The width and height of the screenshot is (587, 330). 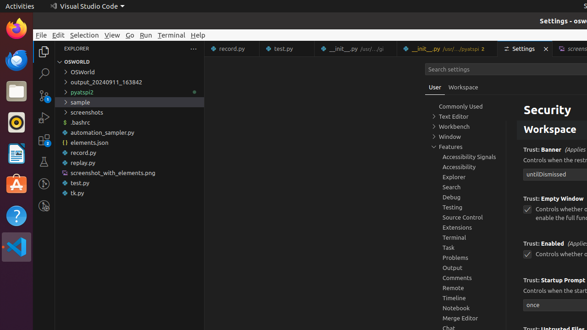 What do you see at coordinates (112, 35) in the screenshot?
I see `View` at bounding box center [112, 35].